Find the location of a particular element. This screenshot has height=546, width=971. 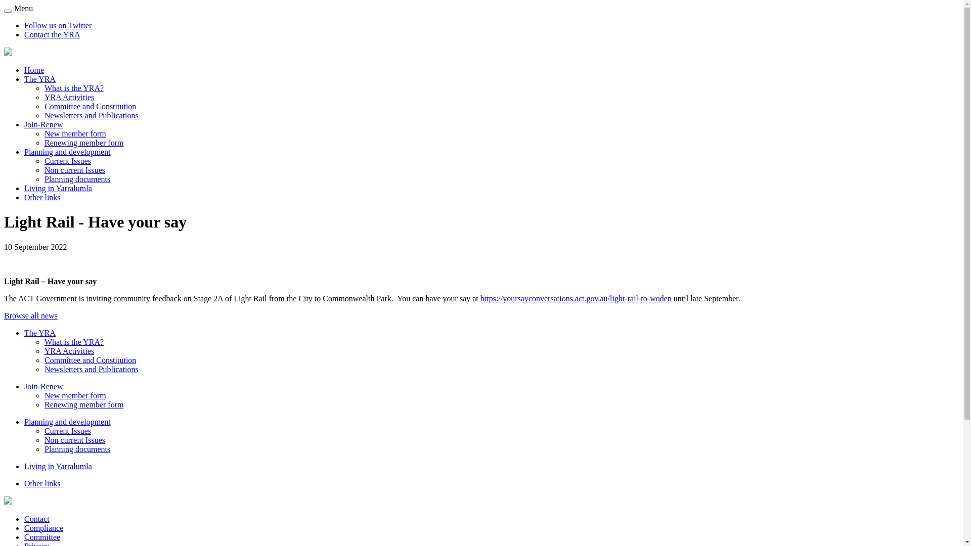

Current Issues is located at coordinates (68, 161).